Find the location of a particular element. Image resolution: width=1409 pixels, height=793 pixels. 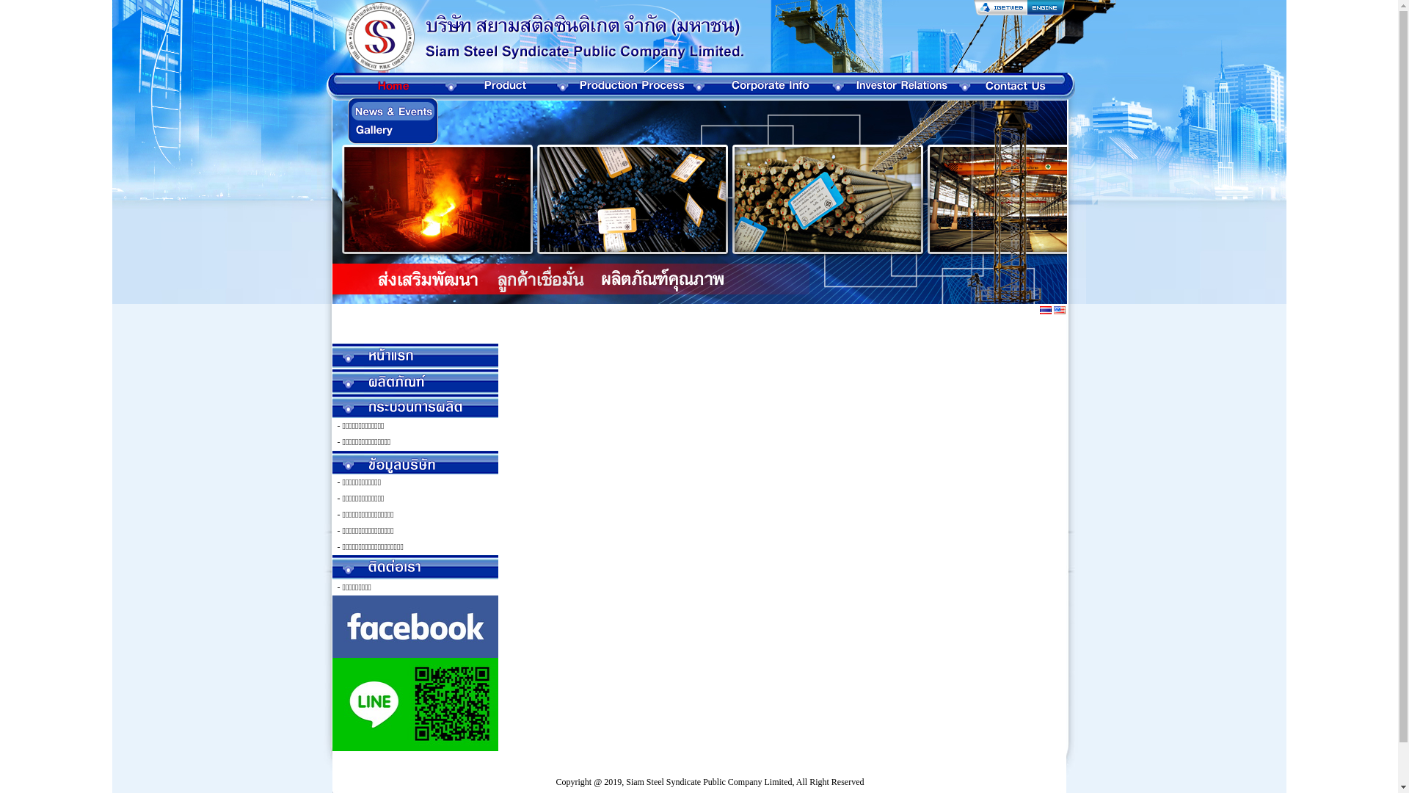

Product is located at coordinates (415, 381).